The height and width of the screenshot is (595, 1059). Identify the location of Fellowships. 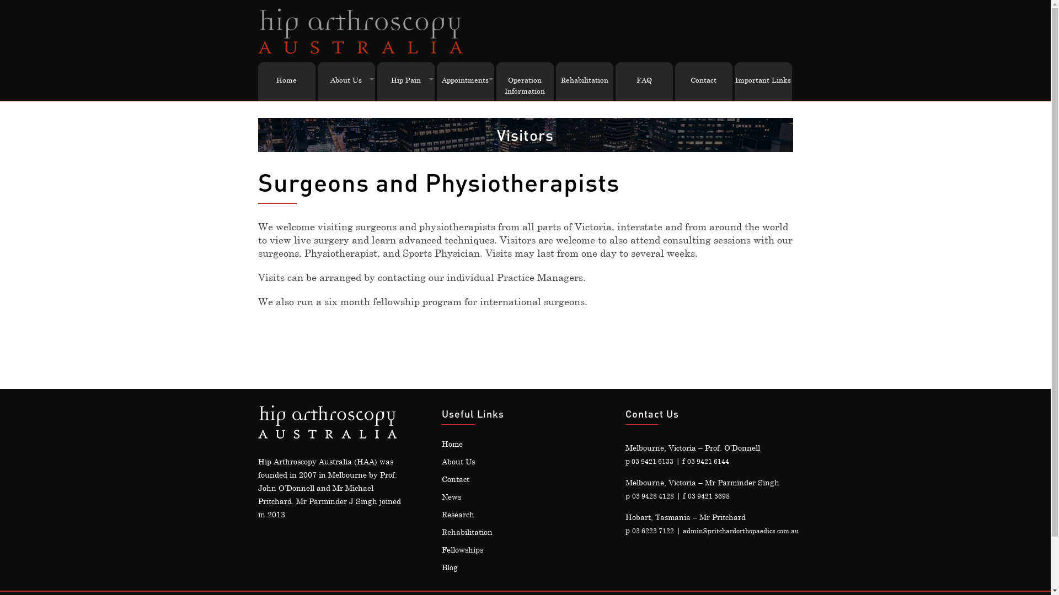
(462, 550).